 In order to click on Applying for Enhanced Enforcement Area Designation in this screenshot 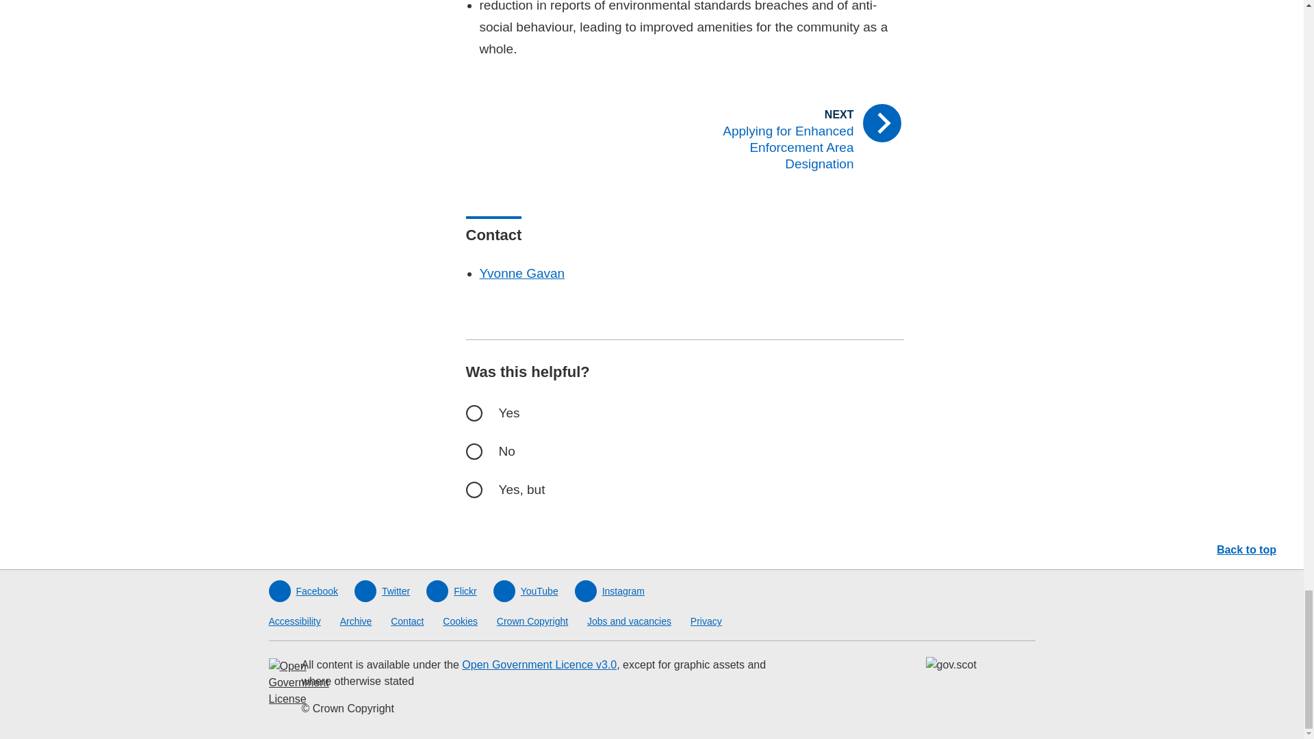, I will do `click(799, 139)`.